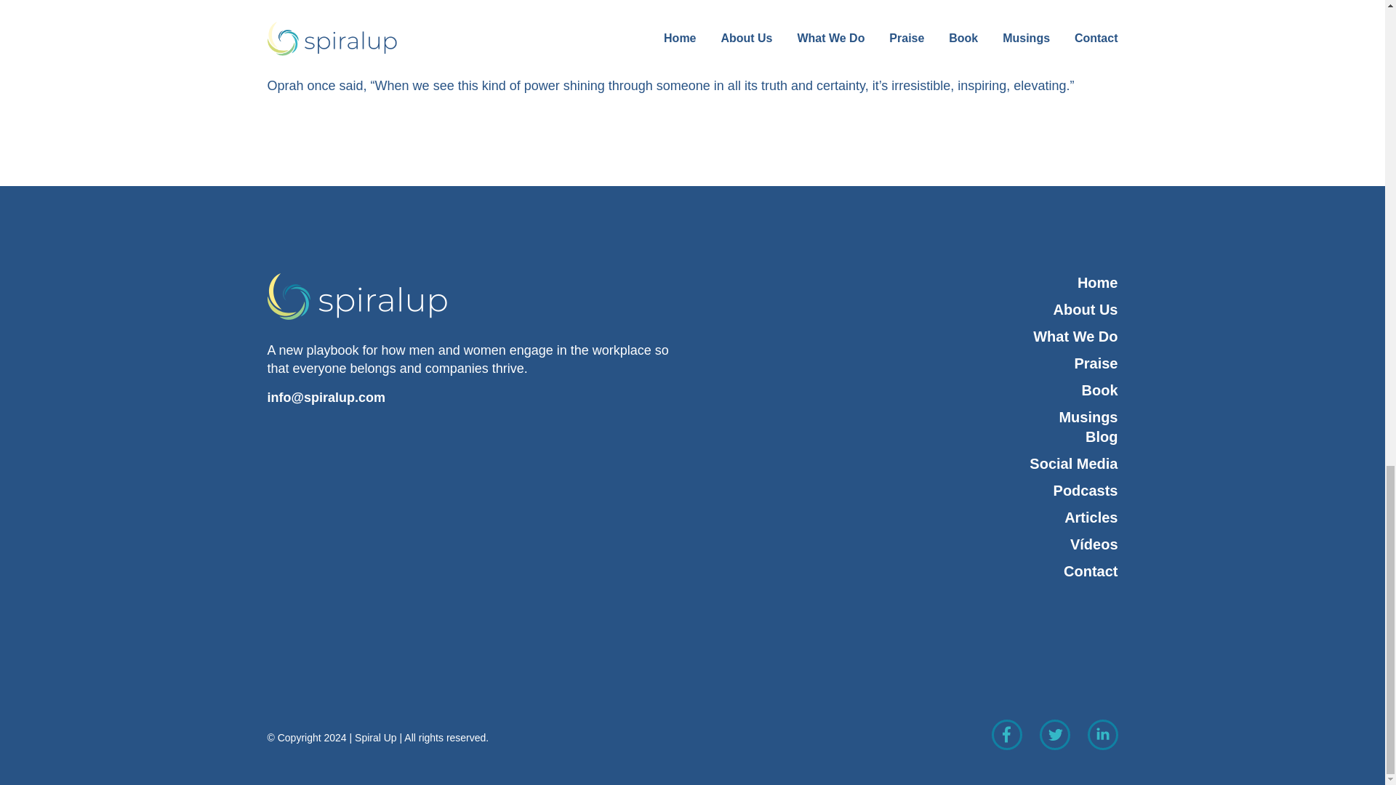 The height and width of the screenshot is (785, 1396). I want to click on Social Media, so click(925, 464).